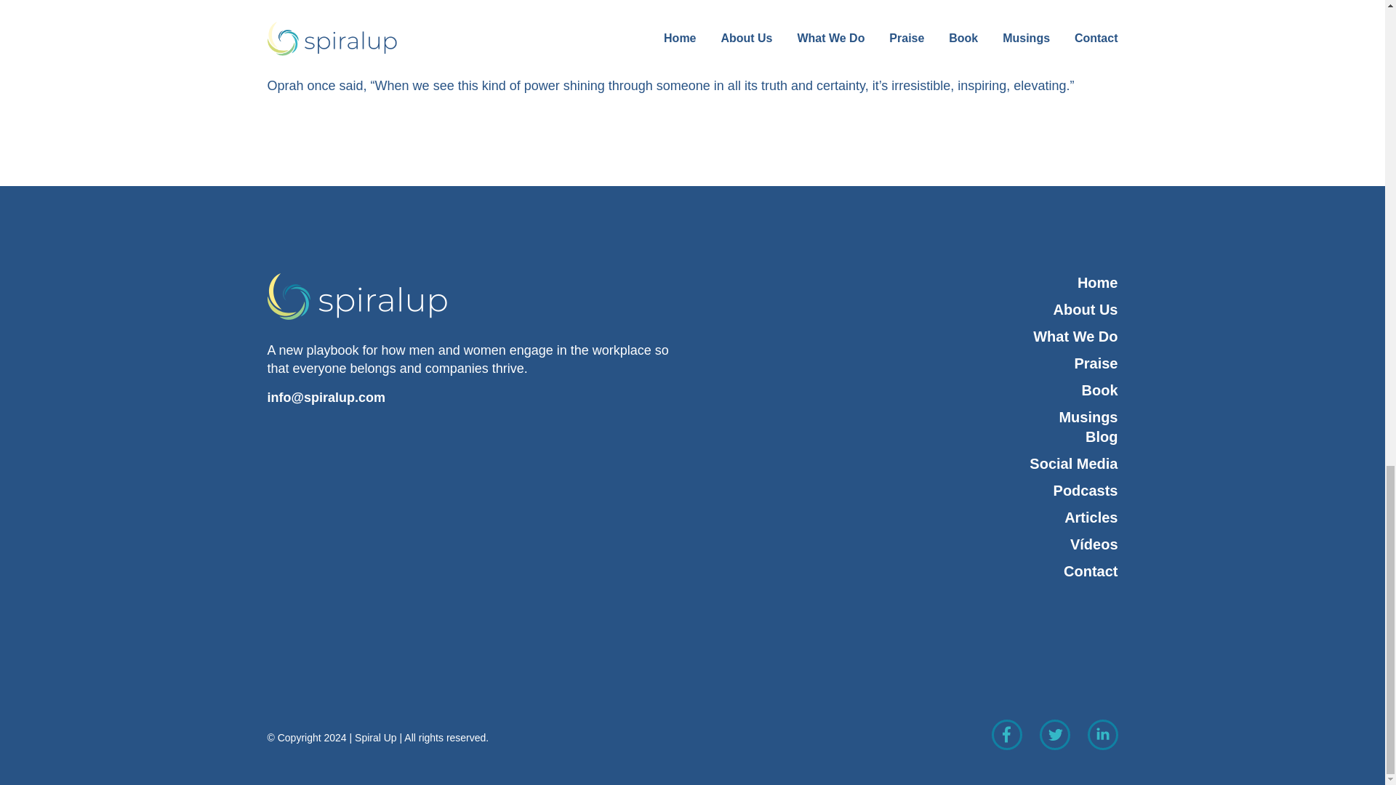 The height and width of the screenshot is (785, 1396). I want to click on Social Media, so click(925, 464).